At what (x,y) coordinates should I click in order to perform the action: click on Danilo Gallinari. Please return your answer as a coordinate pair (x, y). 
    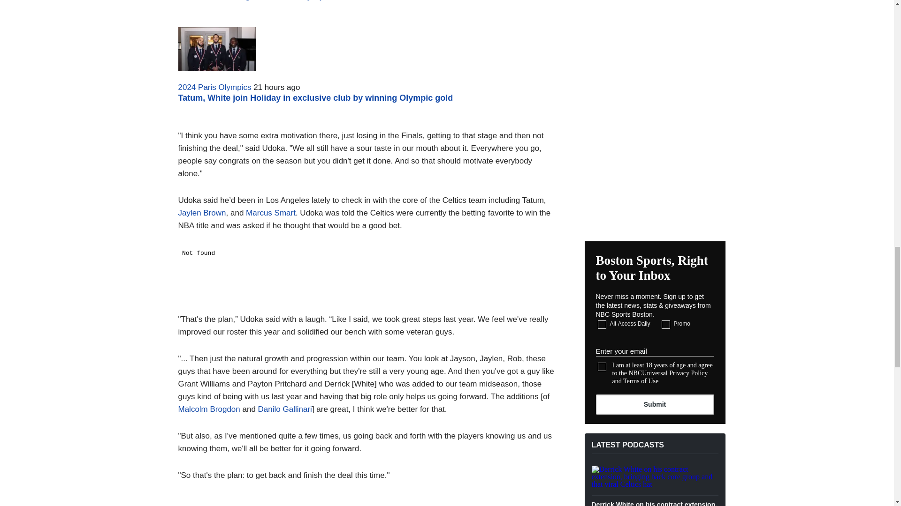
    Looking at the image, I should click on (284, 409).